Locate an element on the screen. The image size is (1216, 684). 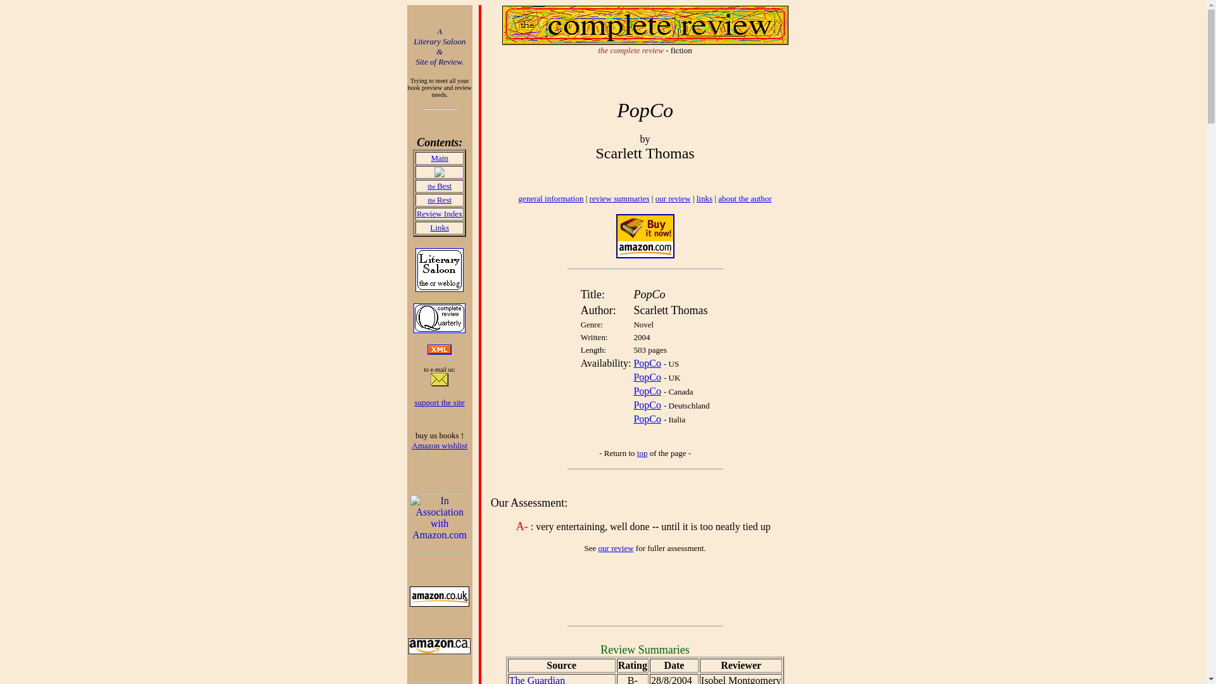
links is located at coordinates (704, 198).